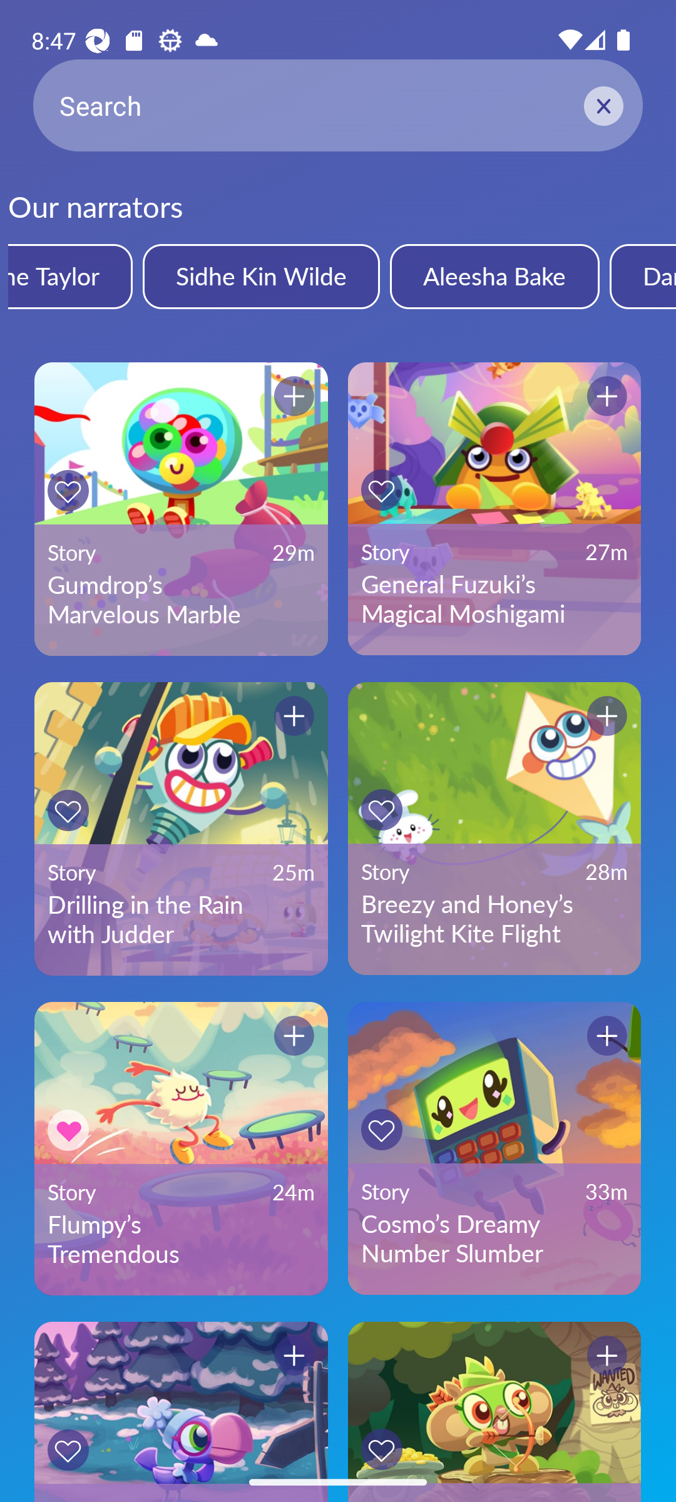 This screenshot has height=1502, width=676. Describe the element at coordinates (607, 716) in the screenshot. I see `Button` at that location.